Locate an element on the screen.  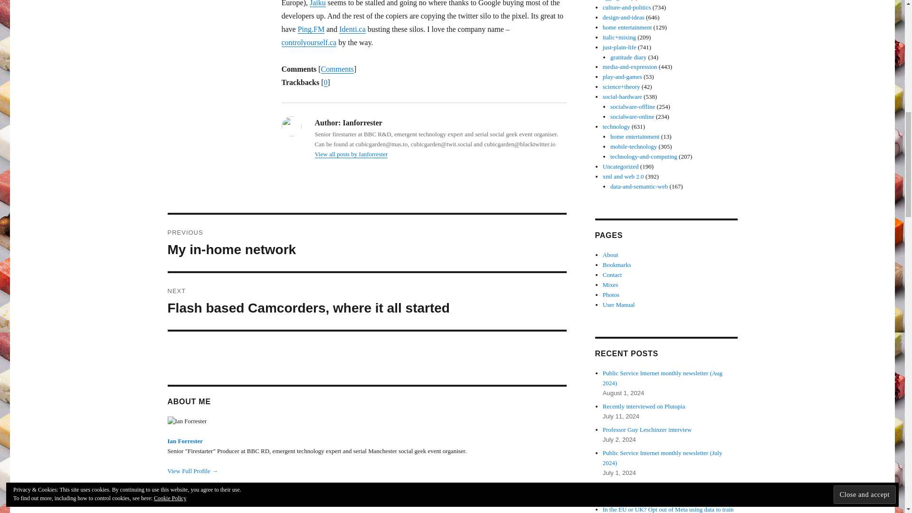
Ping.FM is located at coordinates (311, 29).